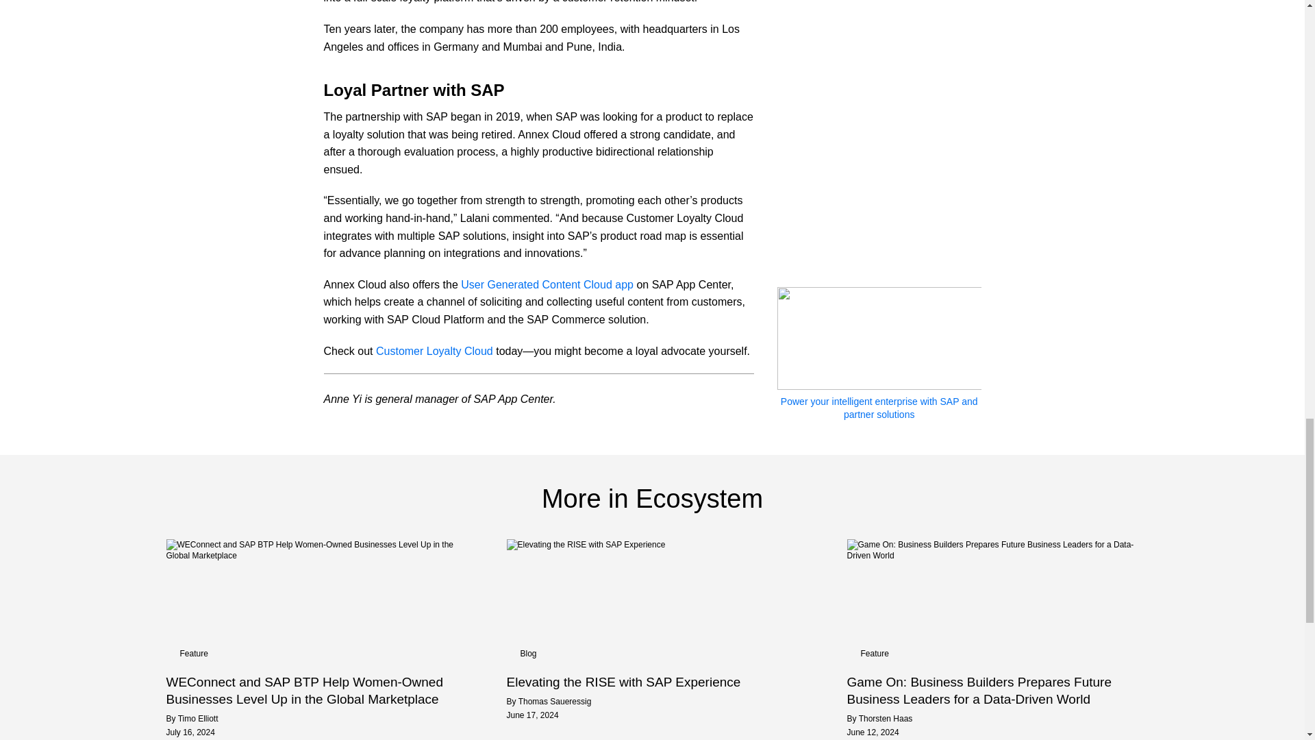  Describe the element at coordinates (193, 654) in the screenshot. I see `Feature` at that location.